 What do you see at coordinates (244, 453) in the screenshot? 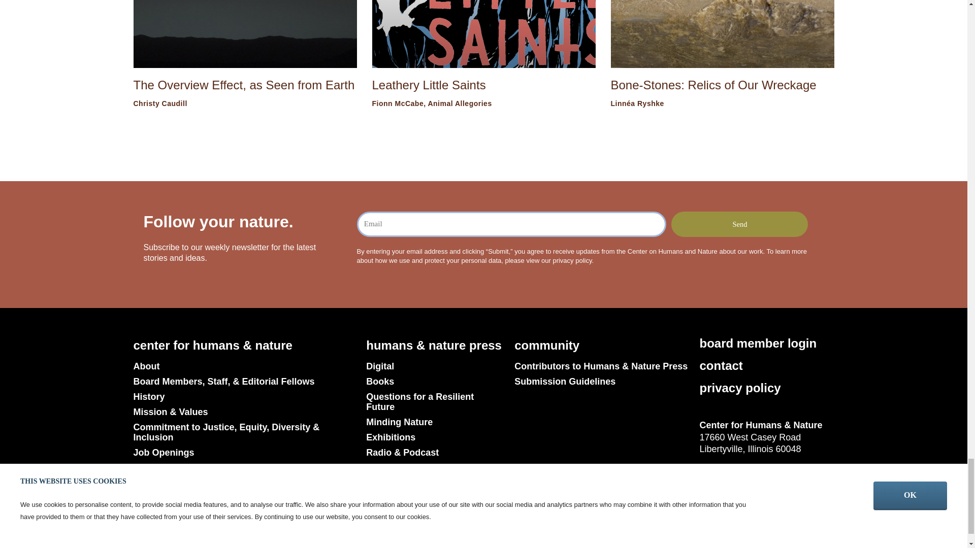
I see `Job Openings` at bounding box center [244, 453].